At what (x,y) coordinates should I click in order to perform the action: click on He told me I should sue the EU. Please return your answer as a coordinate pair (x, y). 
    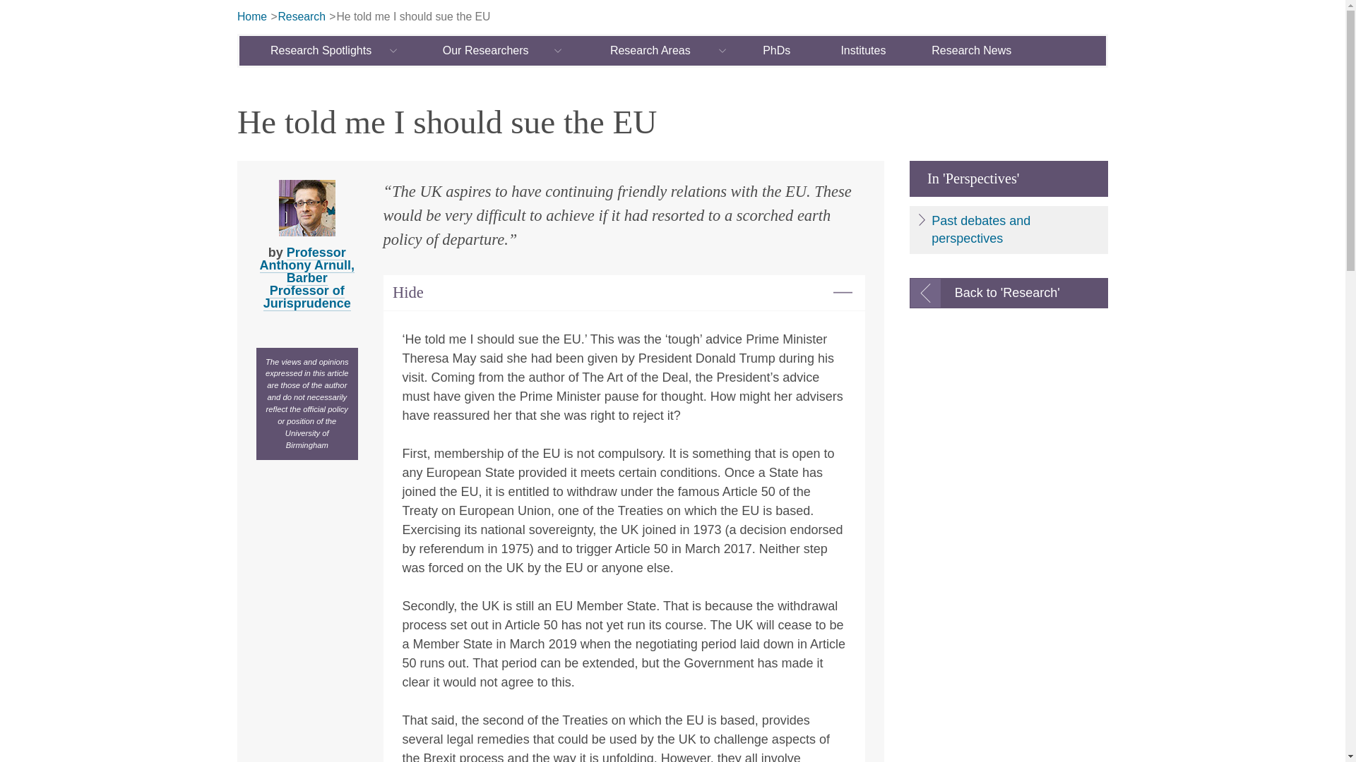
    Looking at the image, I should click on (412, 17).